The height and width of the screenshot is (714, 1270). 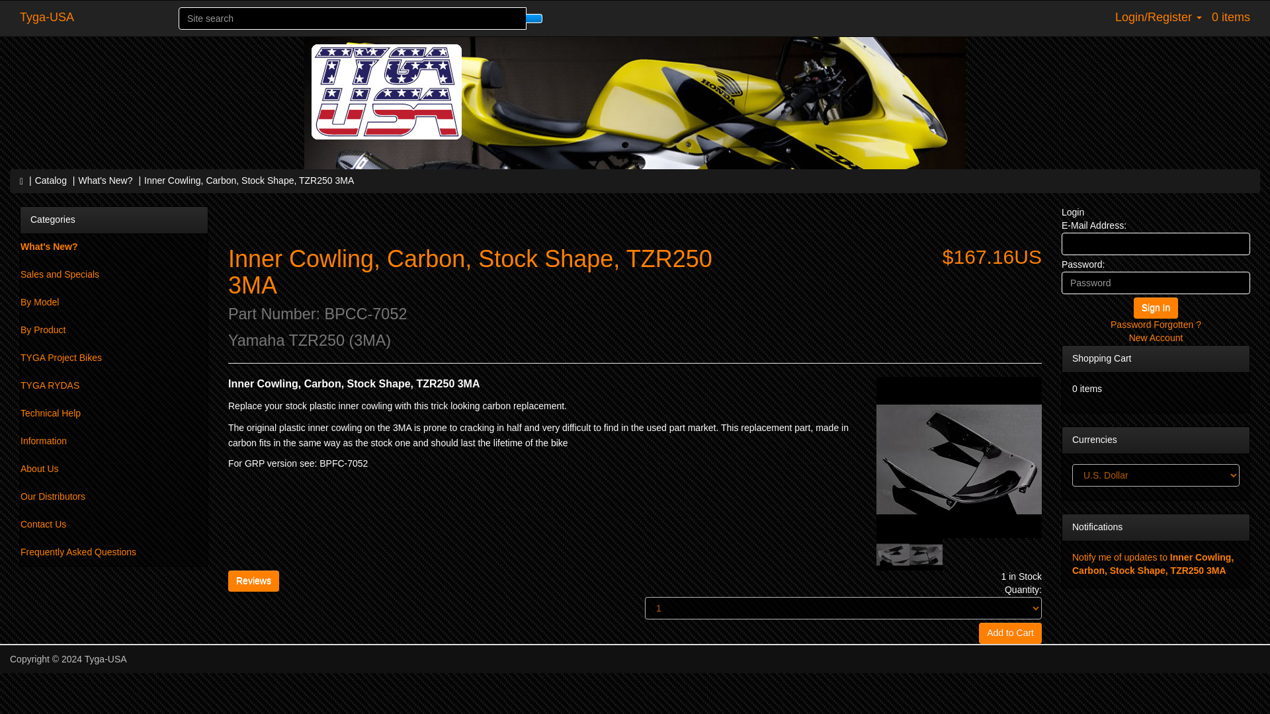 I want to click on Inner Cowling, Carbon, Stock Shape, TZR250 3MA 1, so click(x=958, y=459).